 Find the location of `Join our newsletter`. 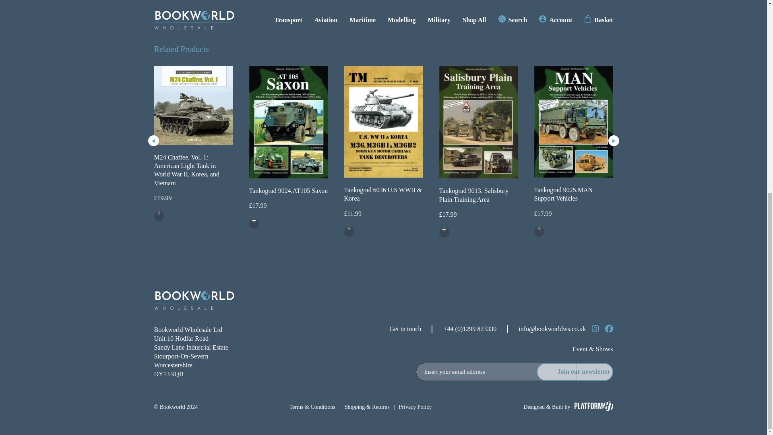

Join our newsletter is located at coordinates (575, 372).